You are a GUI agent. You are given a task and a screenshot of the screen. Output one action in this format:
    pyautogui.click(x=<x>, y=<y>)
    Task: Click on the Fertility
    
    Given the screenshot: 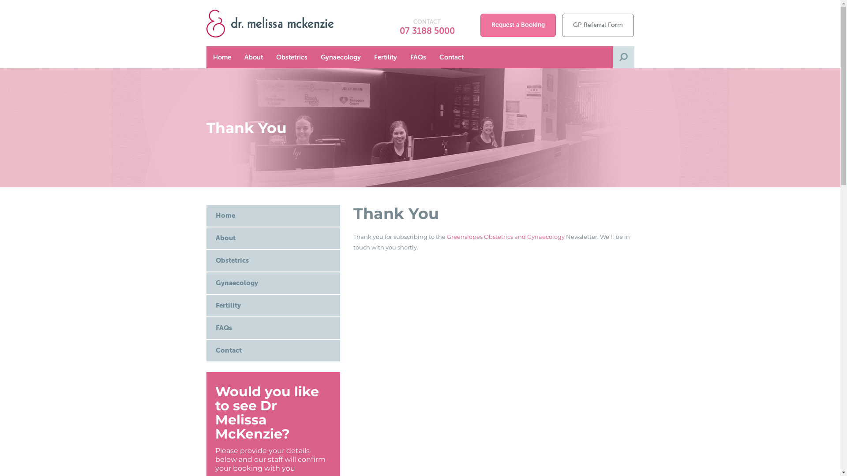 What is the action you would take?
    pyautogui.click(x=385, y=57)
    